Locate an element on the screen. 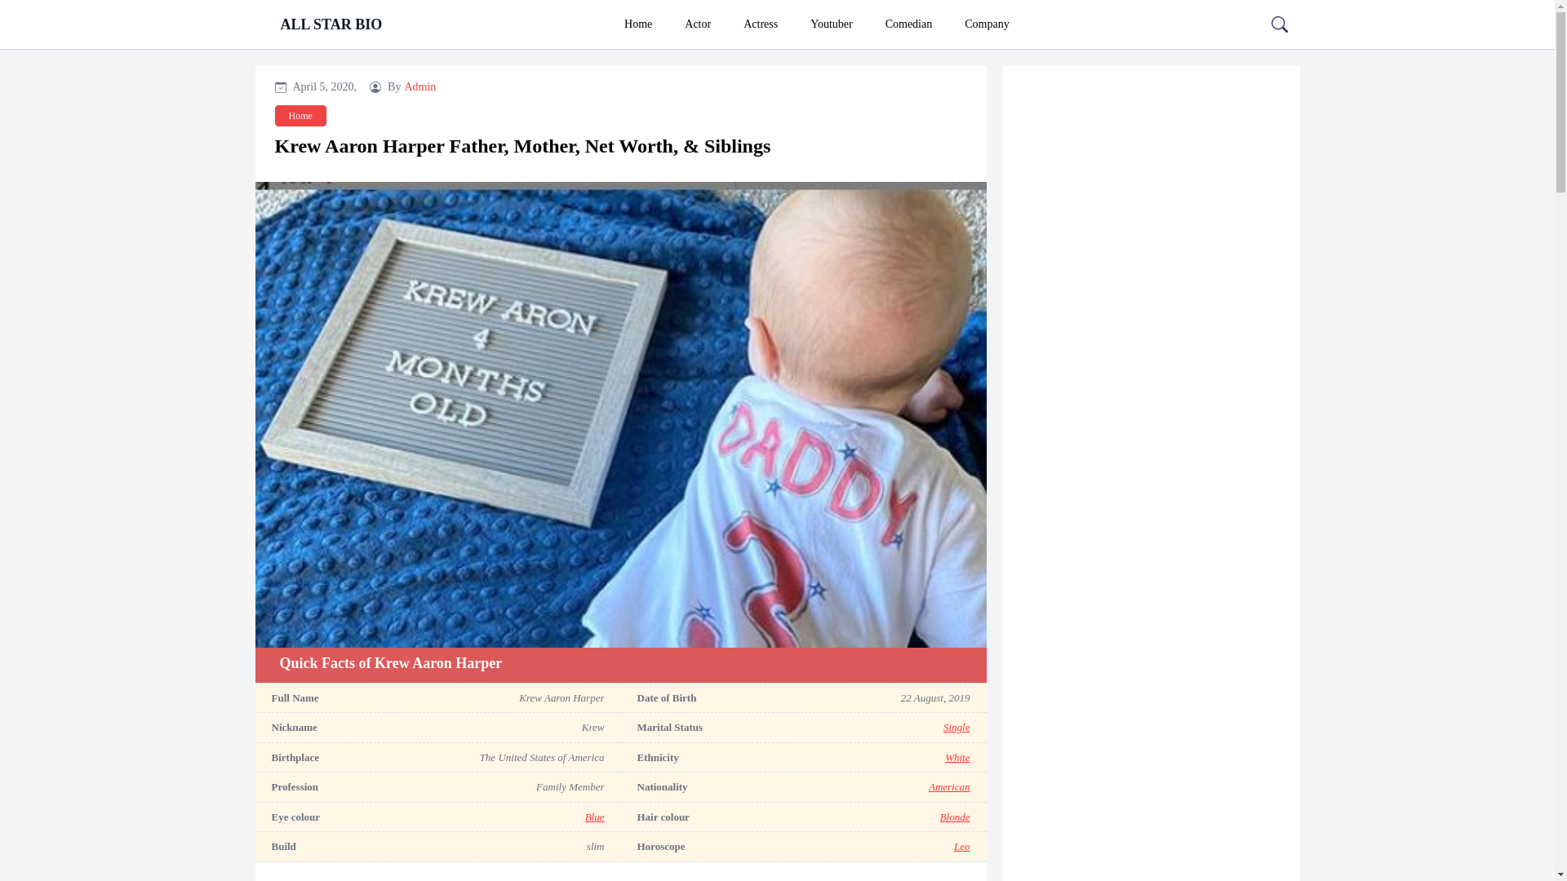 The width and height of the screenshot is (1567, 881). White is located at coordinates (957, 757).